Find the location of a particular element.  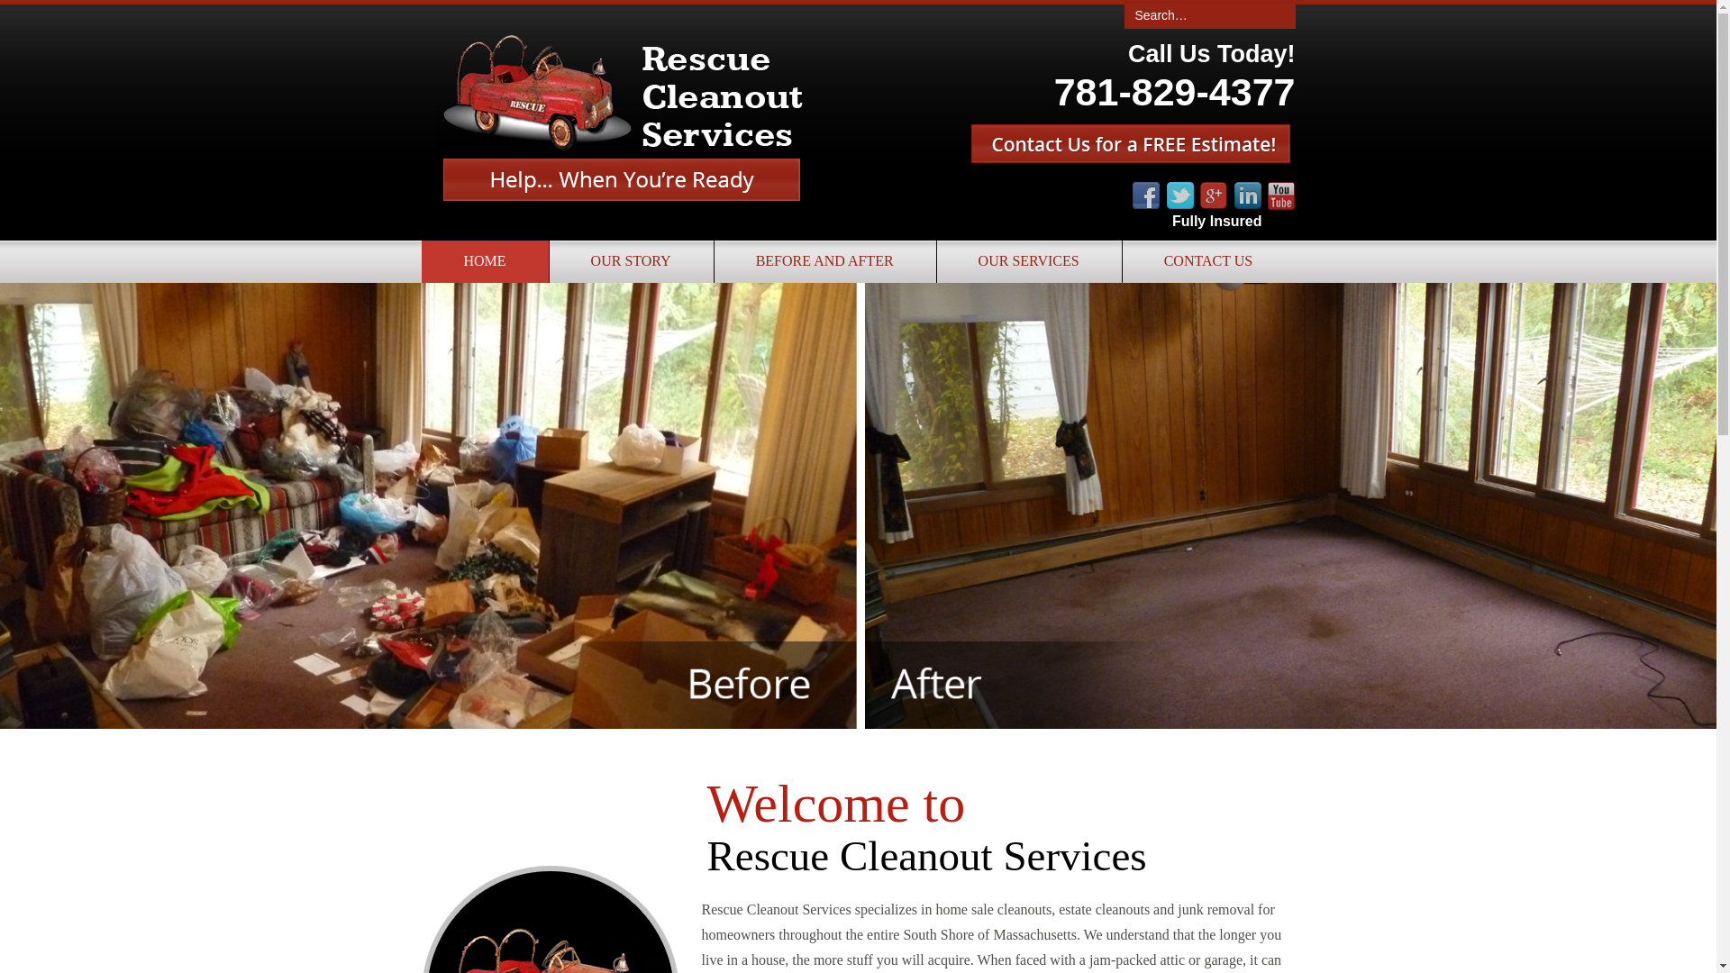

Google Plus is located at coordinates (1213, 196).